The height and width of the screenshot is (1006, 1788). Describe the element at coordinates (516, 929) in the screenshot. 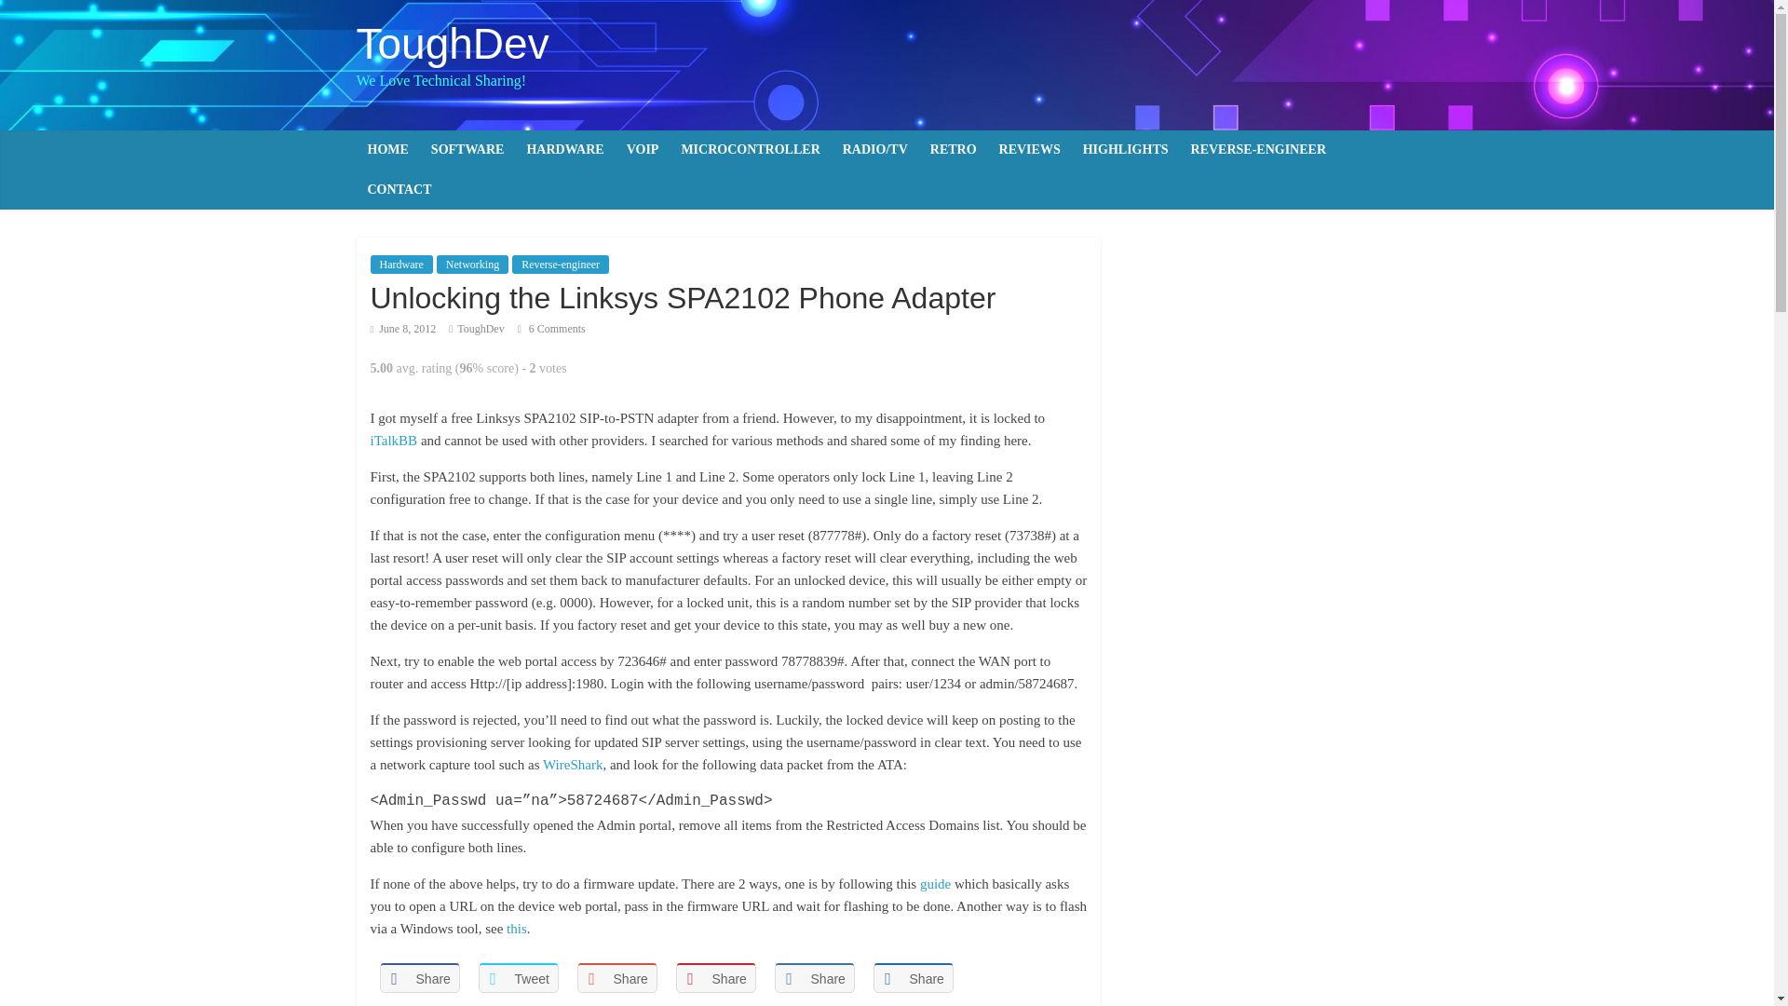

I see `this` at that location.